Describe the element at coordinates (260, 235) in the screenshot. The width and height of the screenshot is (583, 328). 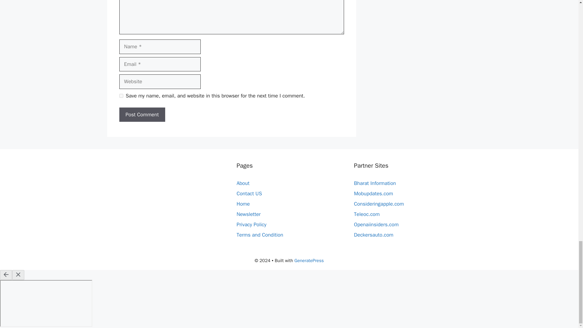
I see `Terms and Condition` at that location.